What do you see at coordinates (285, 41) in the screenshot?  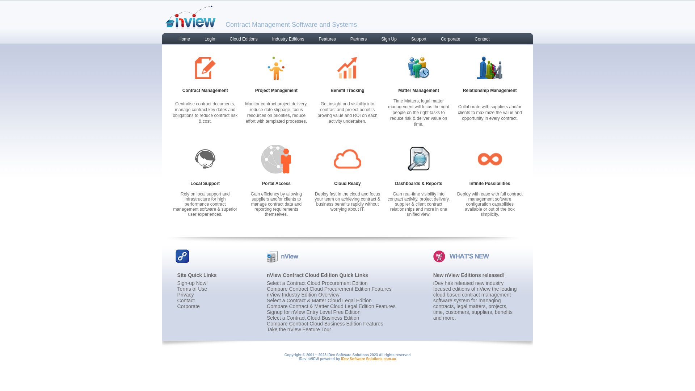 I see `Industry Editions` at bounding box center [285, 41].